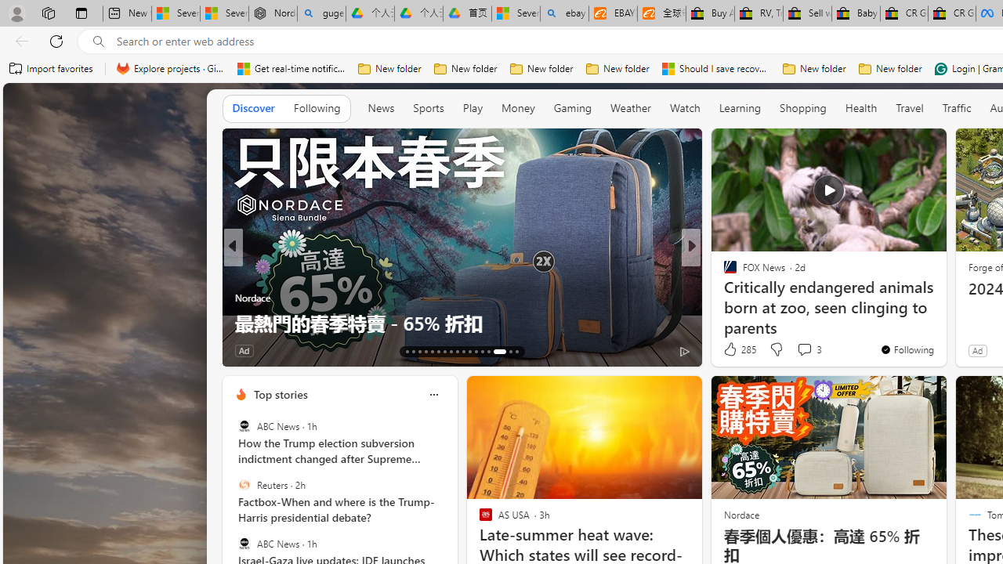 This screenshot has height=564, width=1003. I want to click on Baby Keepsakes & Announcements for sale | eBay, so click(856, 14).